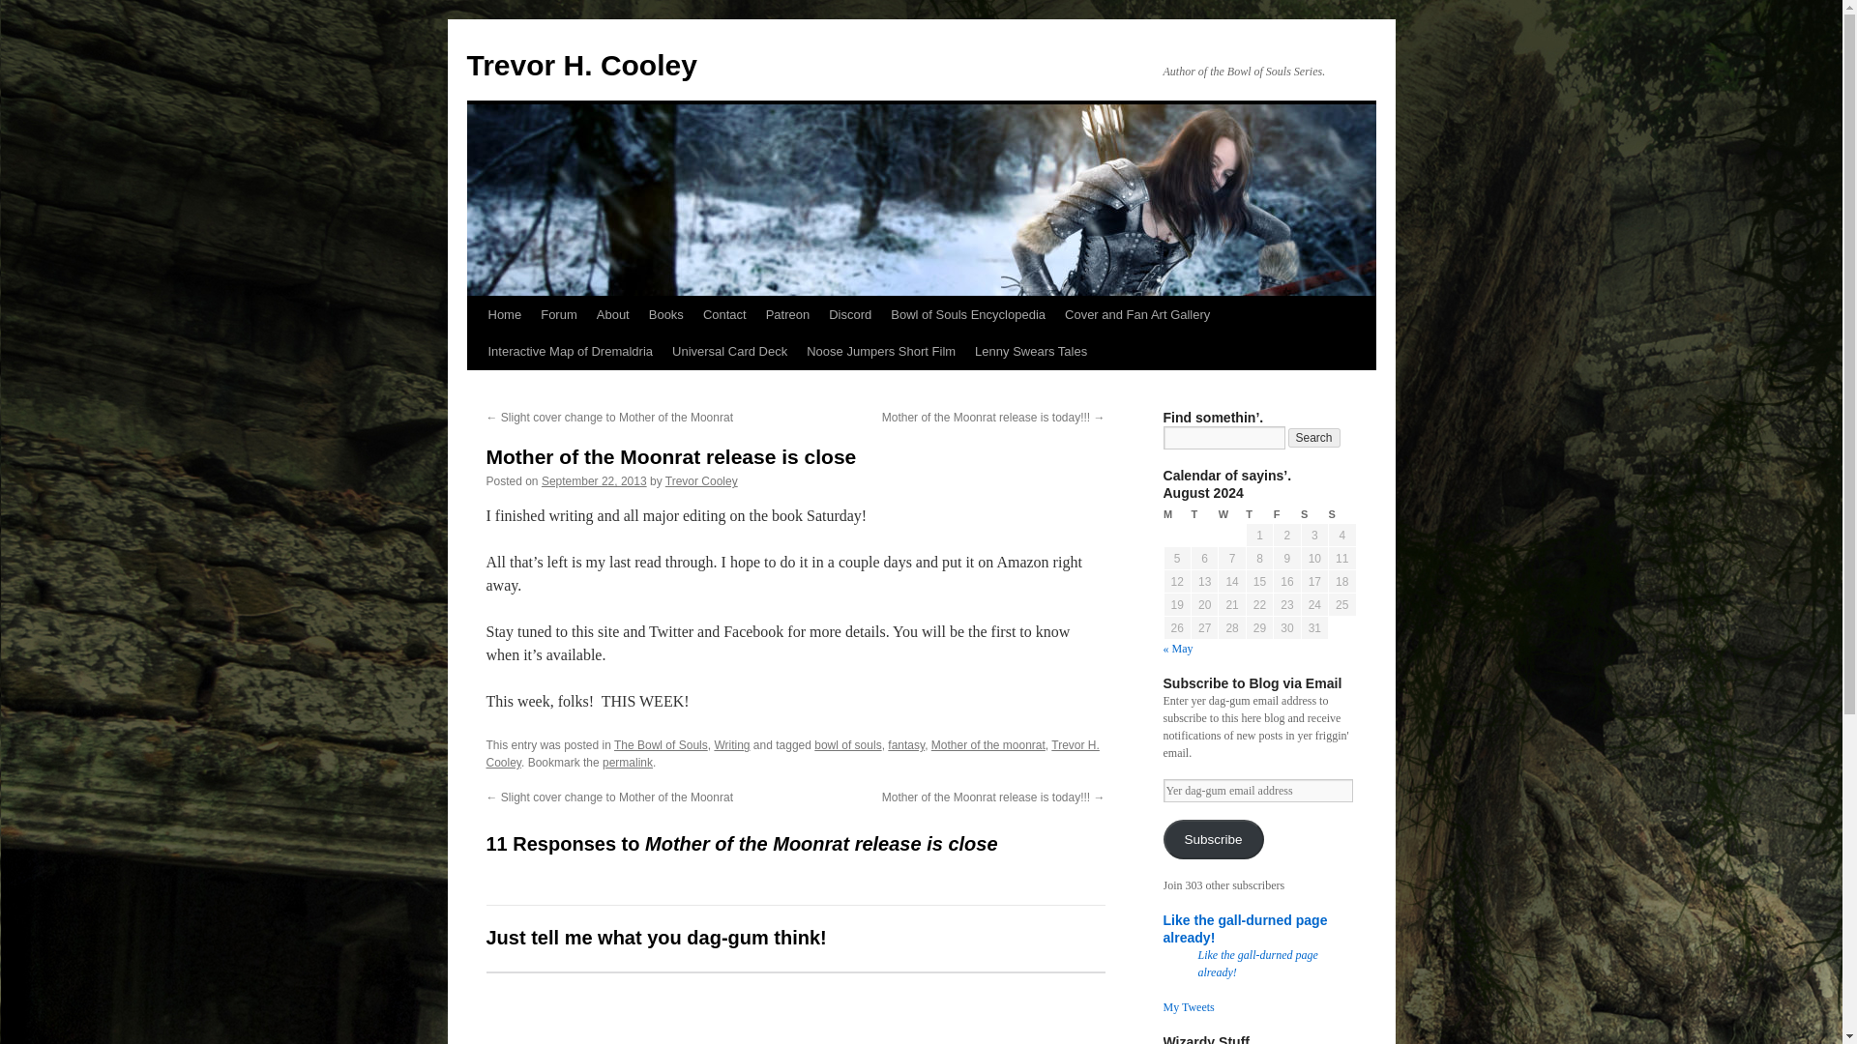  Describe the element at coordinates (1314, 437) in the screenshot. I see `Search` at that location.